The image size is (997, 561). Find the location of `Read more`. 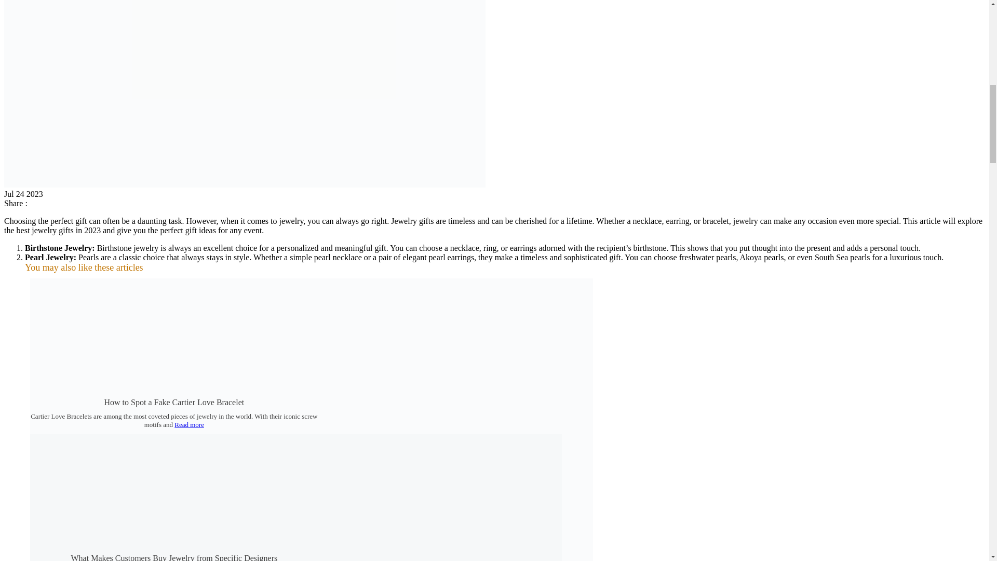

Read more is located at coordinates (189, 425).